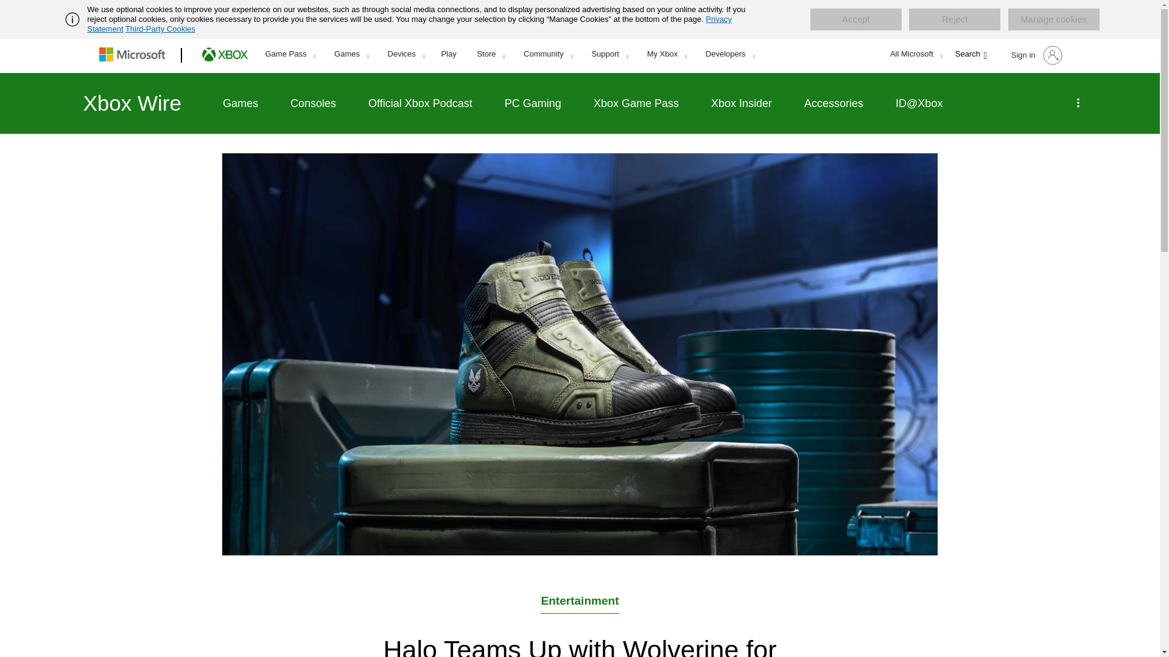  Describe the element at coordinates (290, 54) in the screenshot. I see `Game Pass` at that location.